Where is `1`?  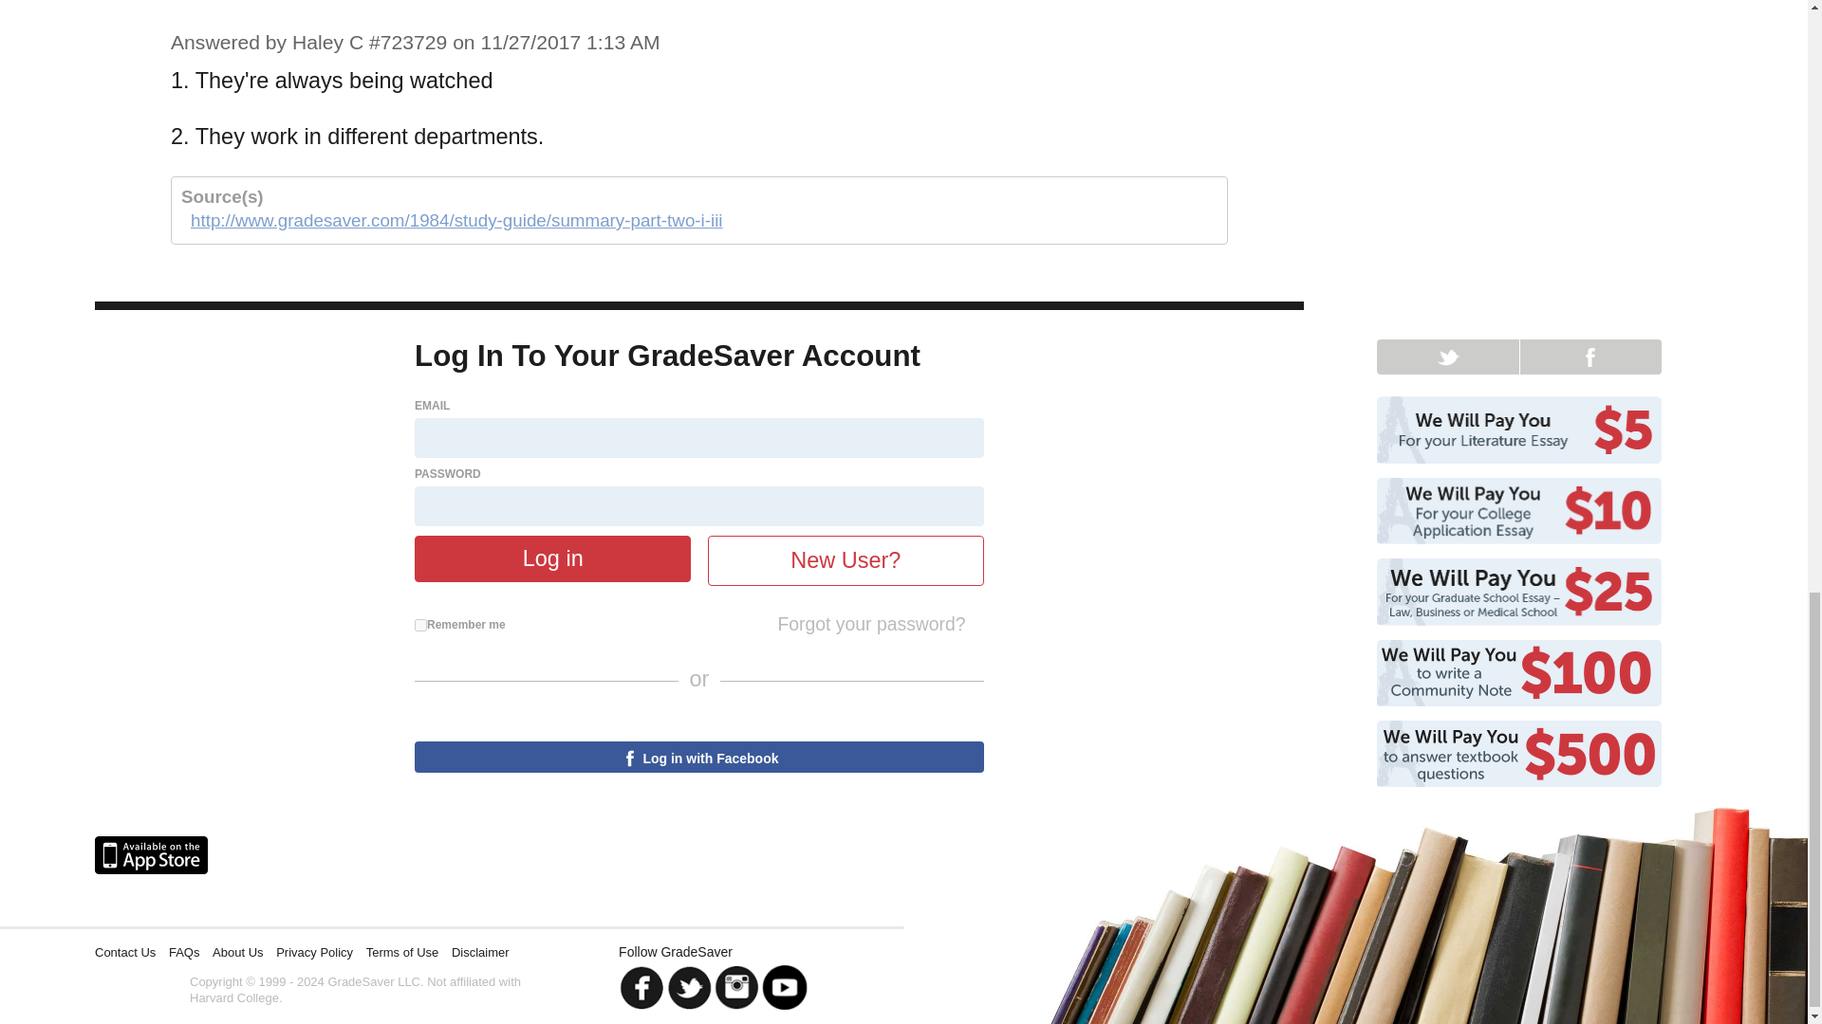 1 is located at coordinates (420, 626).